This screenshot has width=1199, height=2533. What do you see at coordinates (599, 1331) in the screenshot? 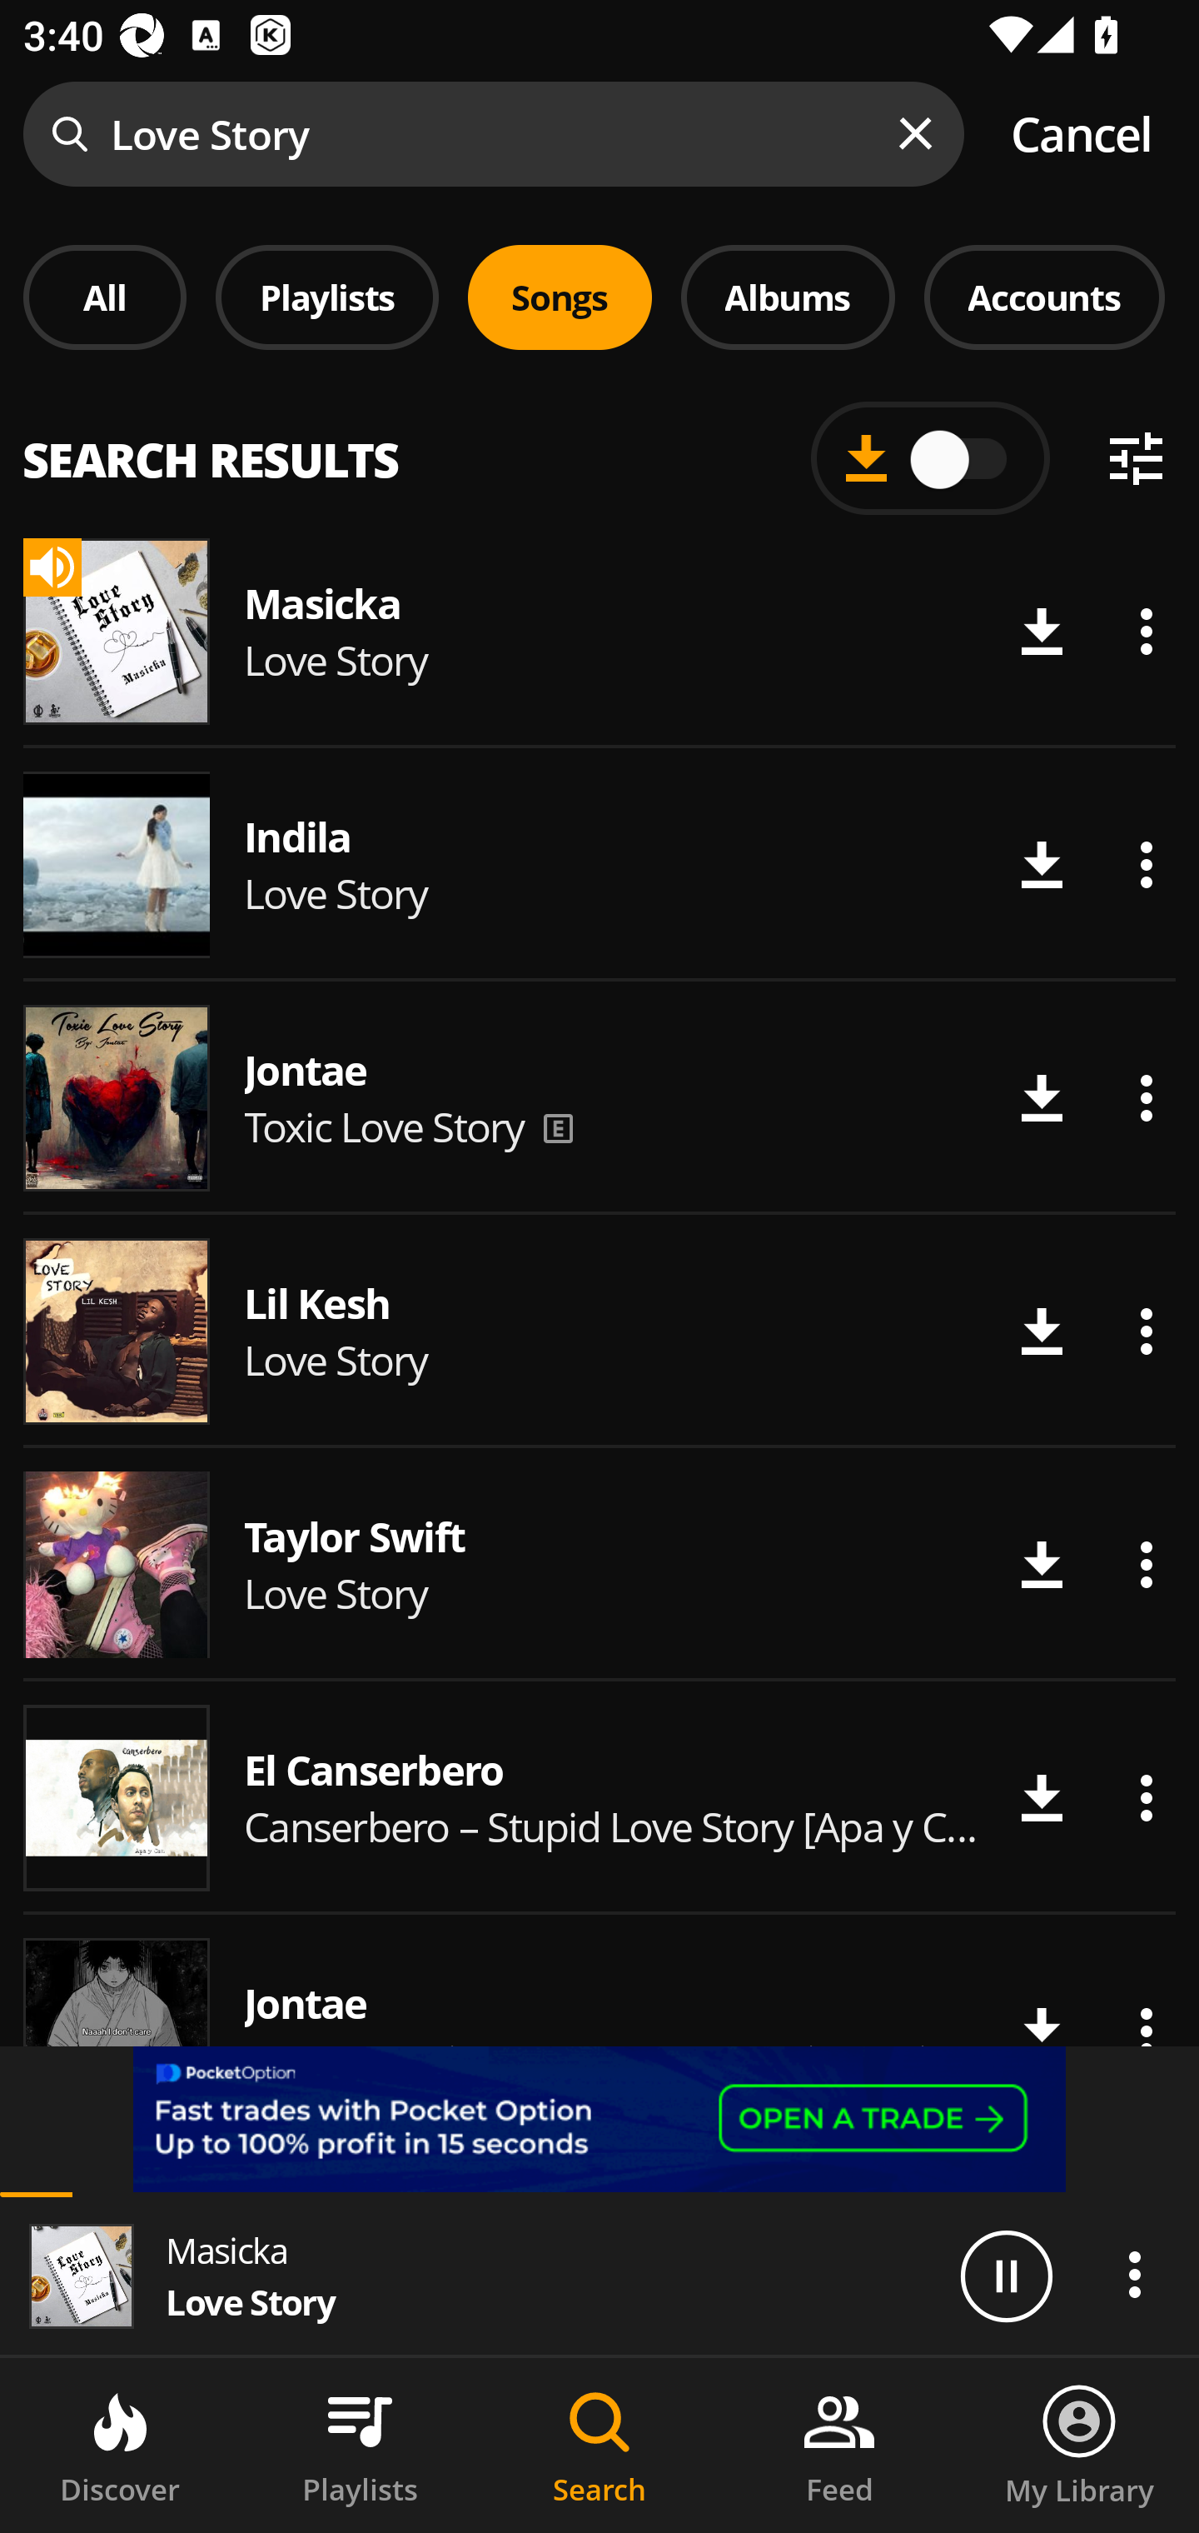
I see `Song artwork Lil Kesh Love Story Download Actions` at bounding box center [599, 1331].